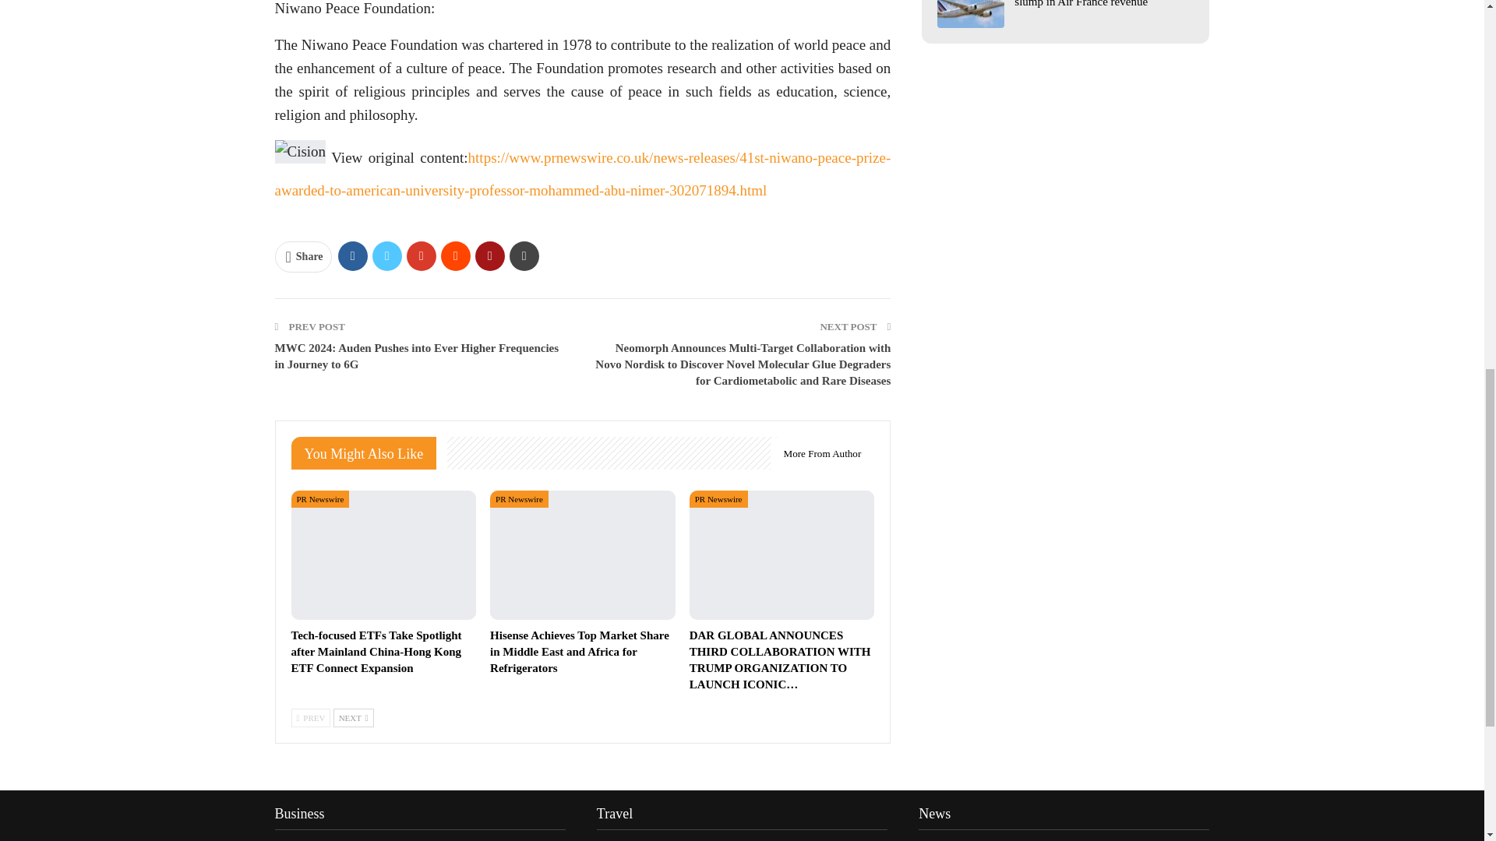 The image size is (1496, 841). I want to click on Previous, so click(311, 718).